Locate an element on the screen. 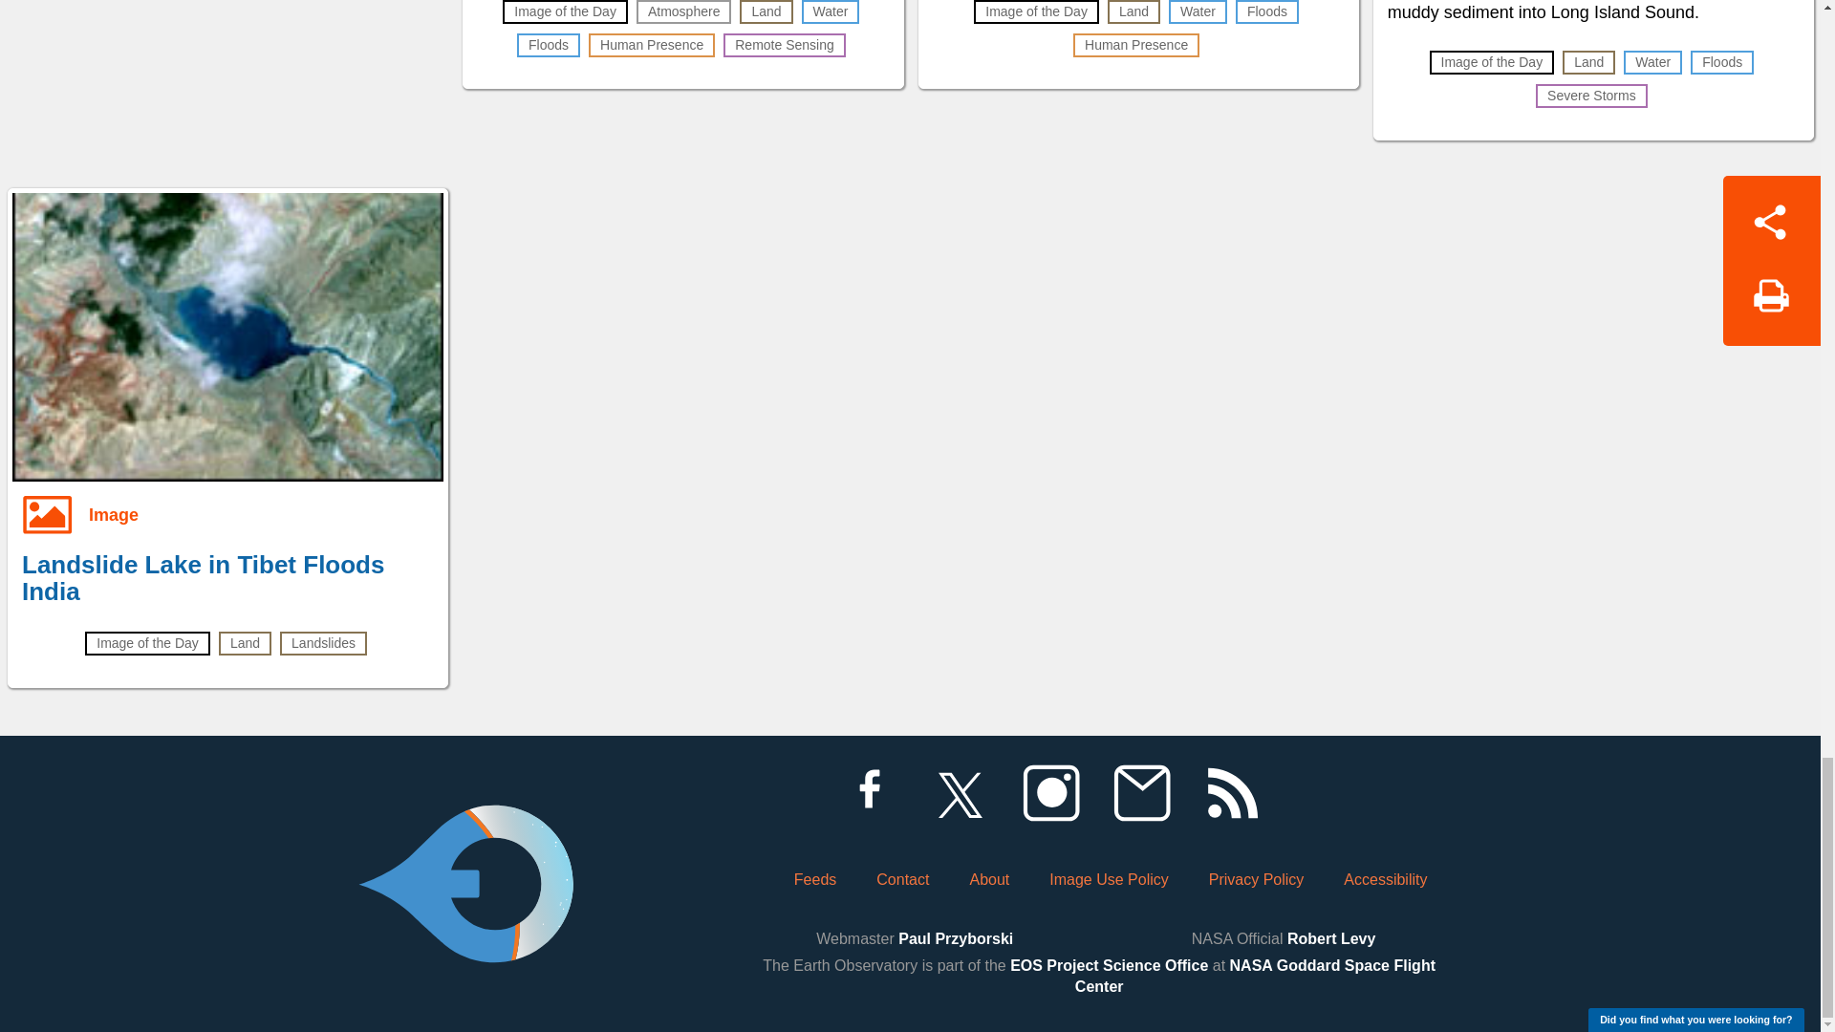 Image resolution: width=1835 pixels, height=1032 pixels. Facebook is located at coordinates (869, 793).